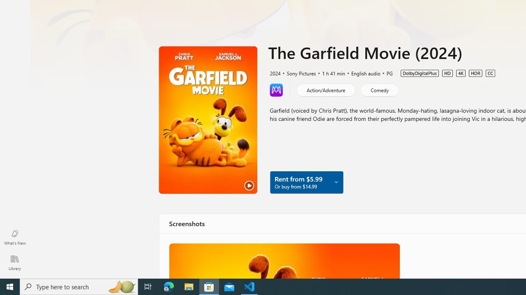 The width and height of the screenshot is (526, 295). I want to click on Library, so click(15, 262).